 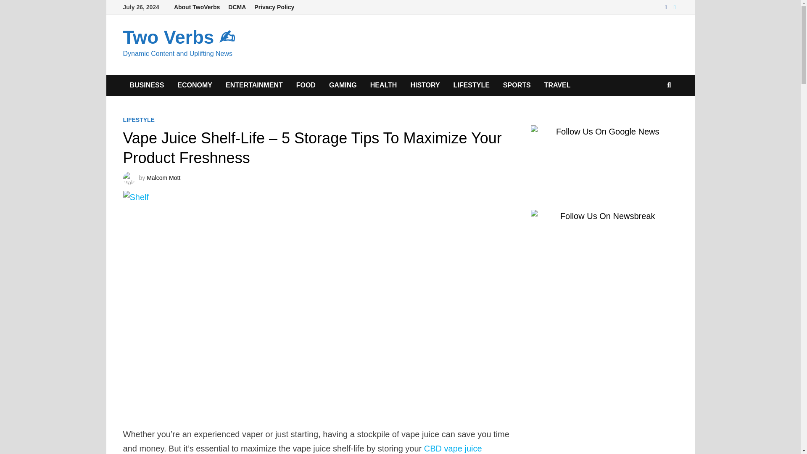 What do you see at coordinates (343, 85) in the screenshot?
I see `GAMING` at bounding box center [343, 85].